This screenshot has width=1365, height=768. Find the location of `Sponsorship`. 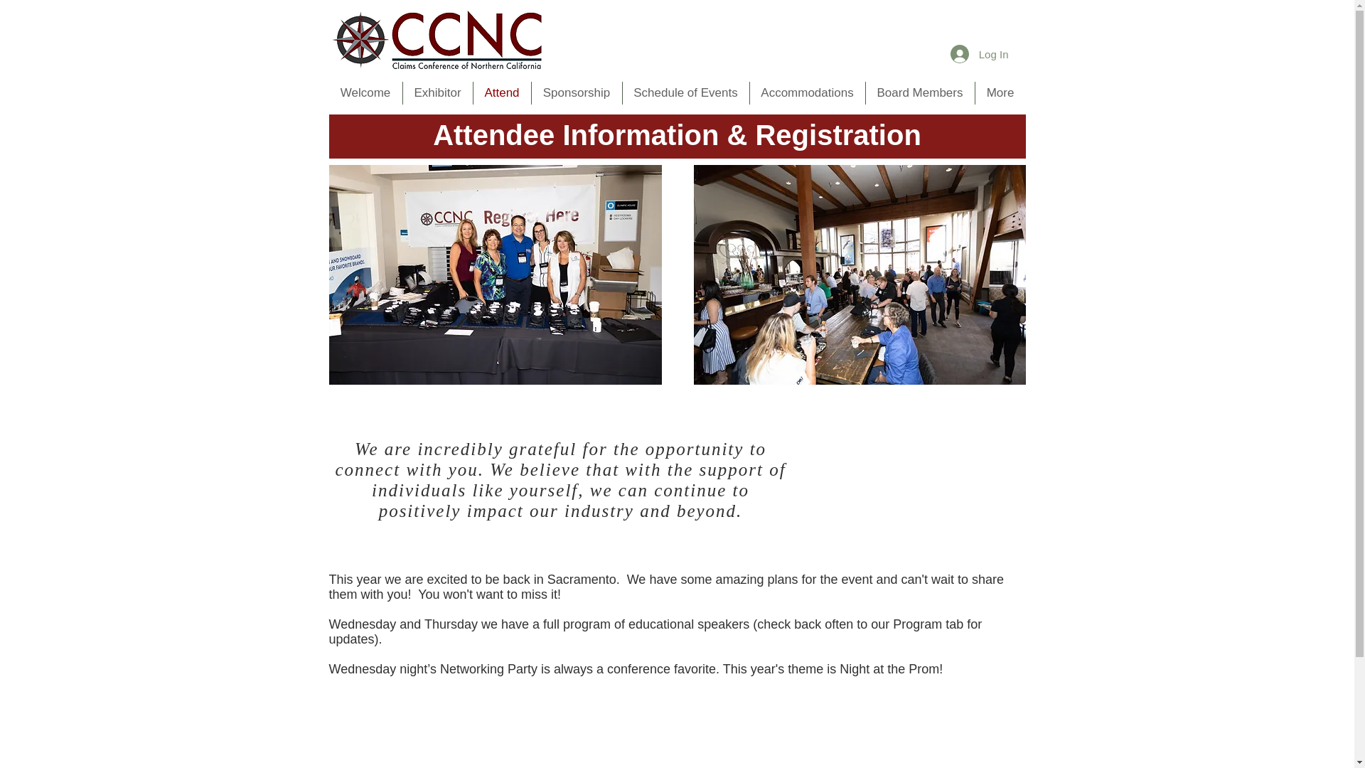

Sponsorship is located at coordinates (577, 92).